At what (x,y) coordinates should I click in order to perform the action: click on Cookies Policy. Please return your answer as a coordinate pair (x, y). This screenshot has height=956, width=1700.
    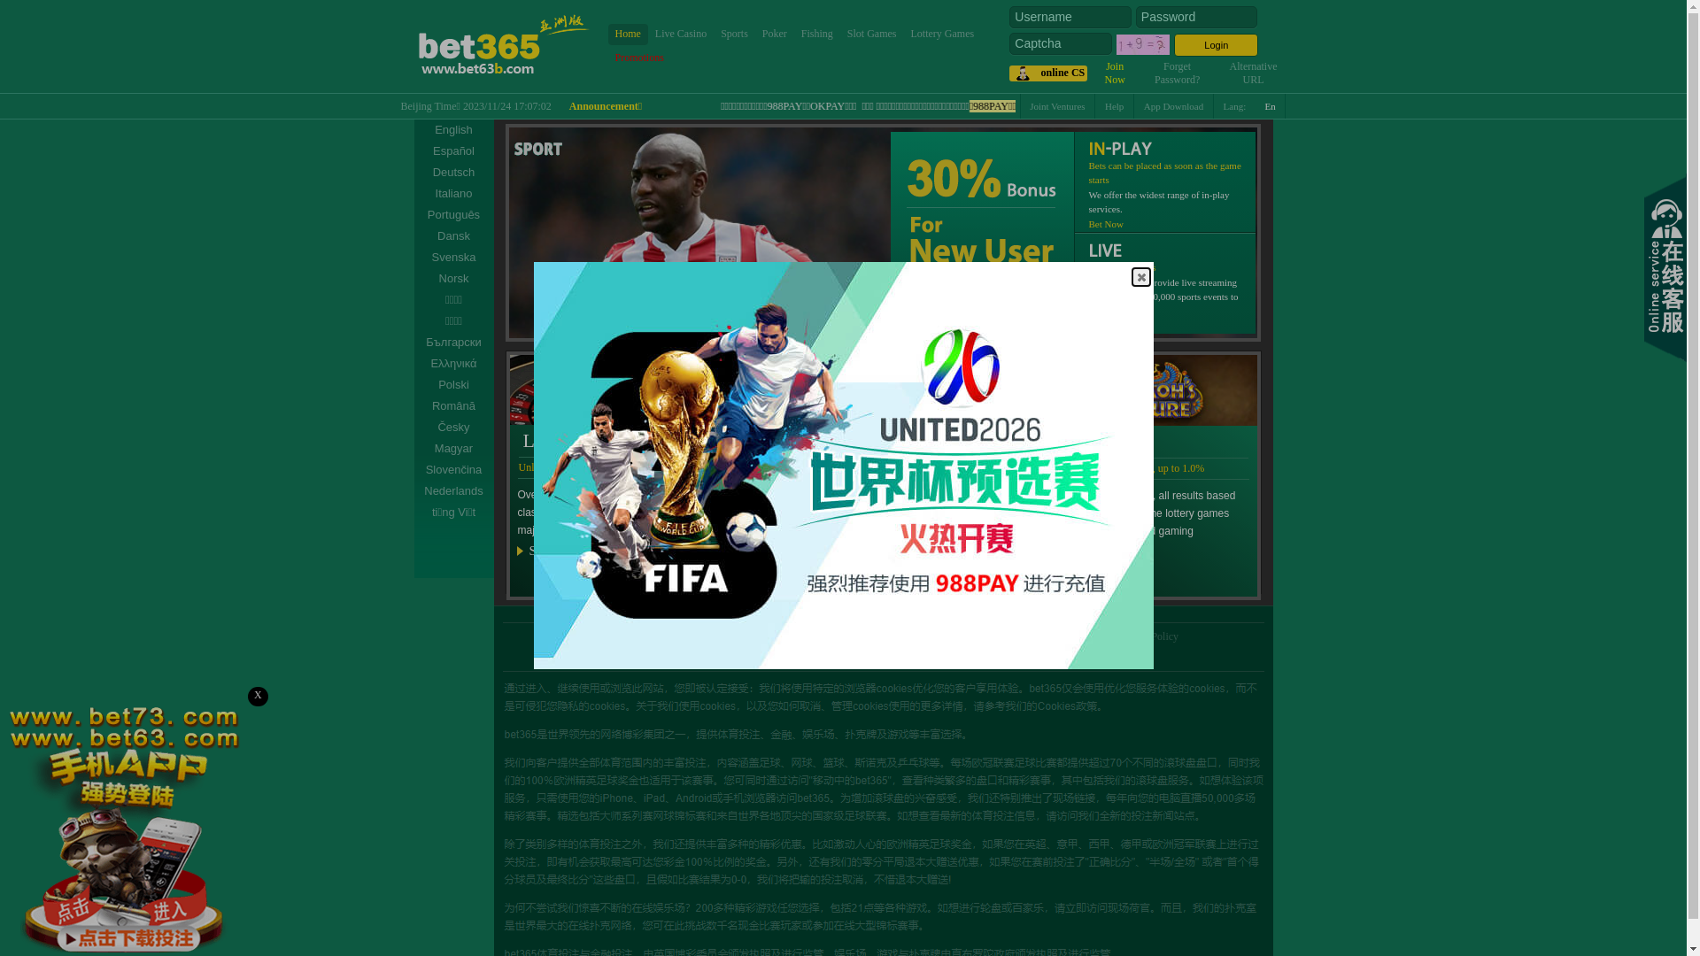
    Looking at the image, I should click on (1146, 636).